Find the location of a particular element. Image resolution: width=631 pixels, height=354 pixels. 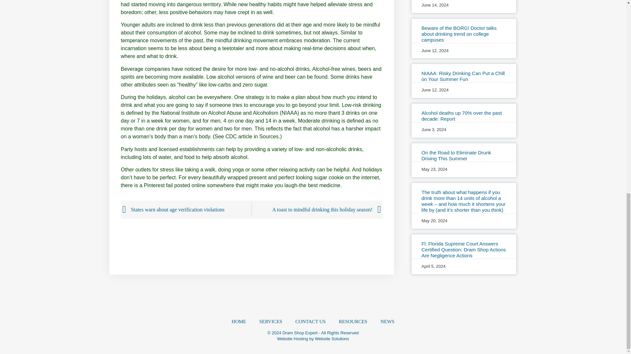

RESOURCES is located at coordinates (353, 321).